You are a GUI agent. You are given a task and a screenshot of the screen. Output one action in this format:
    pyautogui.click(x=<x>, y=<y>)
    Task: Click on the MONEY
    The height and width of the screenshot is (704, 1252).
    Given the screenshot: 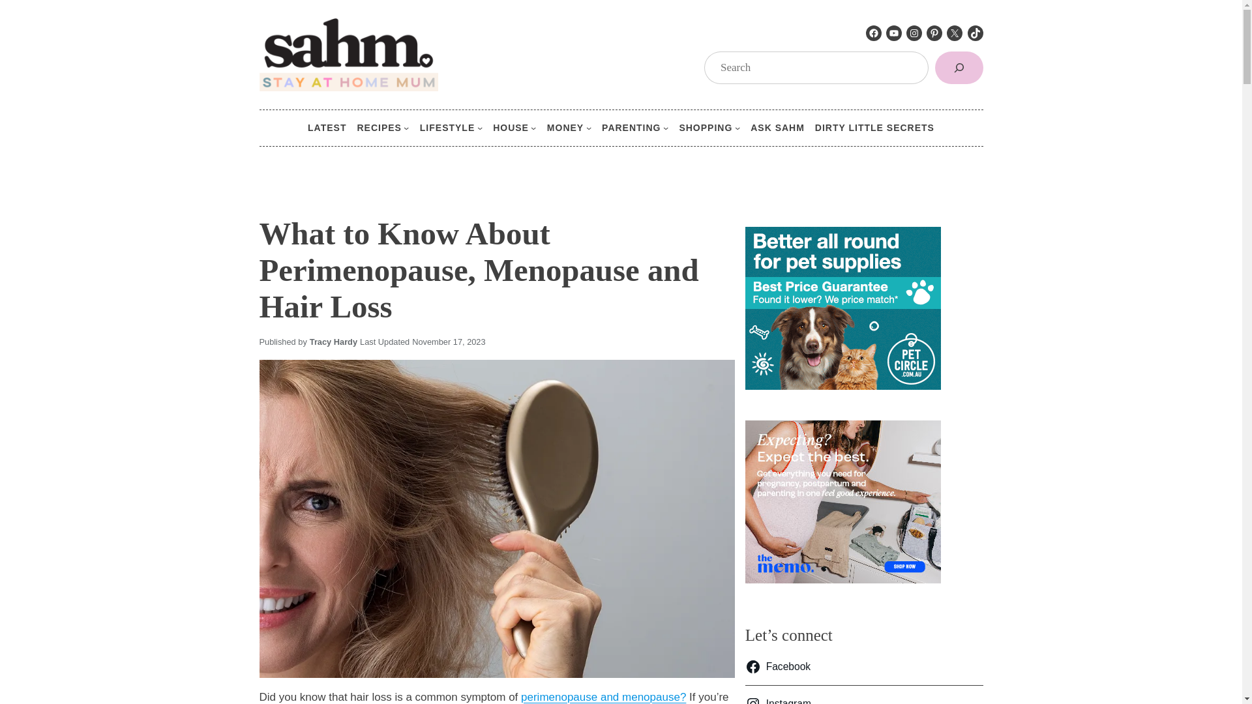 What is the action you would take?
    pyautogui.click(x=565, y=128)
    